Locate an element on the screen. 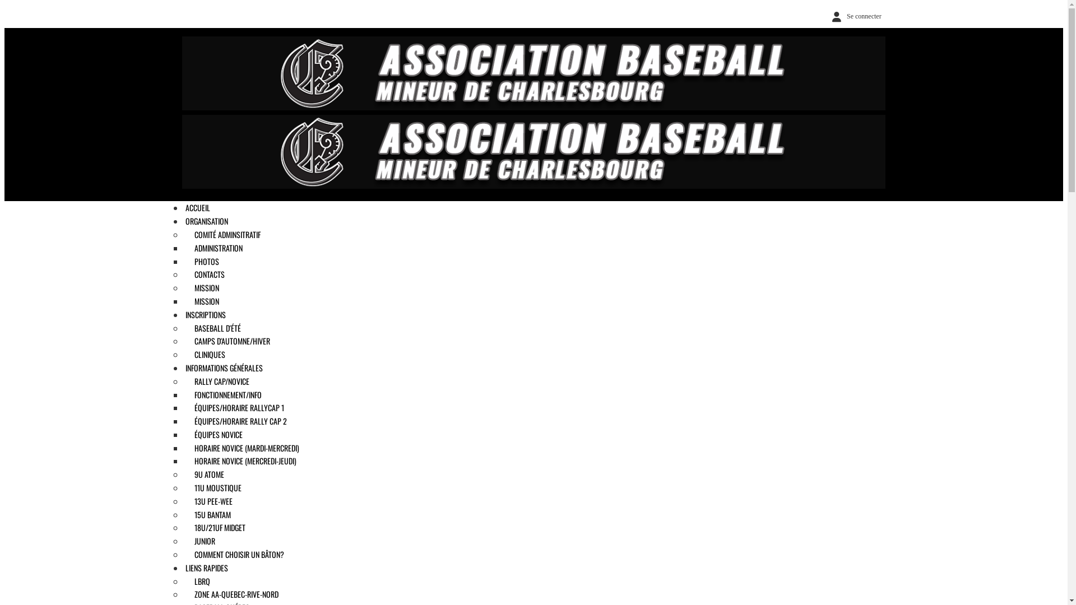  HORAIRE NOVICE (MERCREDI-JEUDI) is located at coordinates (241, 460).